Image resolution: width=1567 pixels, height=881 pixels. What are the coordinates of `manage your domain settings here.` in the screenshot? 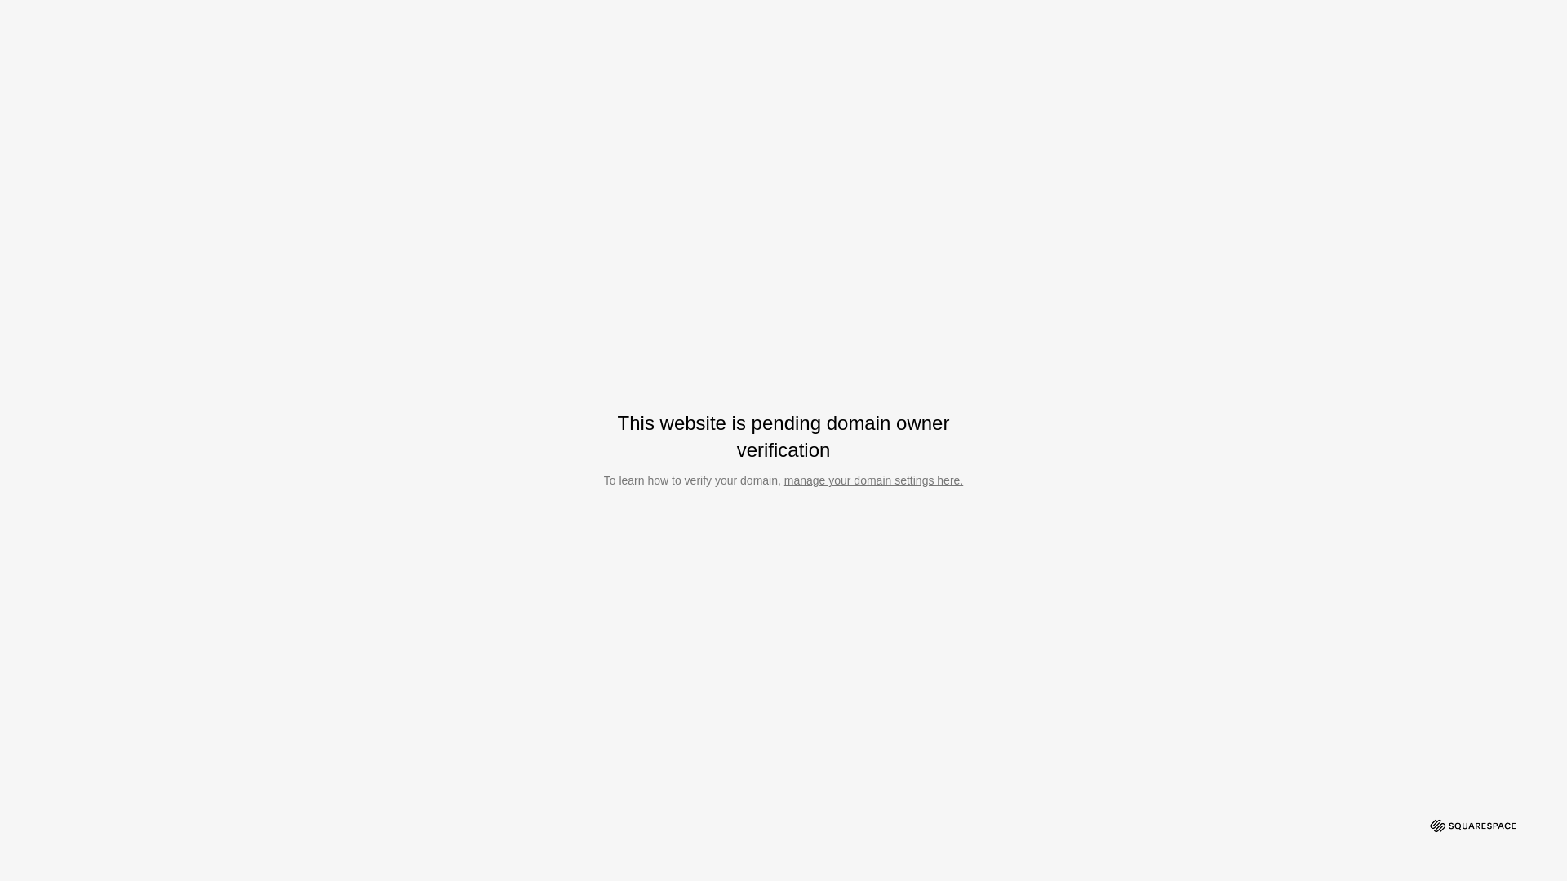 It's located at (873, 480).